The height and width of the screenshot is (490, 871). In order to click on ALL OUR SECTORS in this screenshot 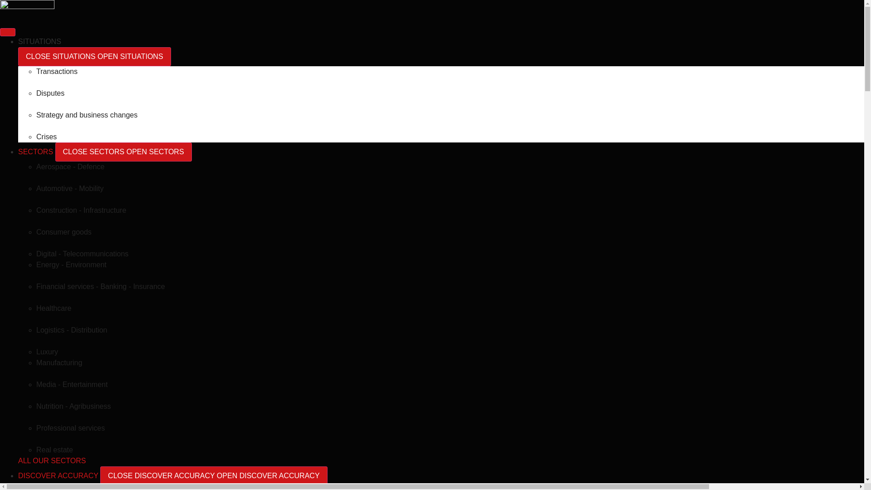, I will do `click(52, 460)`.